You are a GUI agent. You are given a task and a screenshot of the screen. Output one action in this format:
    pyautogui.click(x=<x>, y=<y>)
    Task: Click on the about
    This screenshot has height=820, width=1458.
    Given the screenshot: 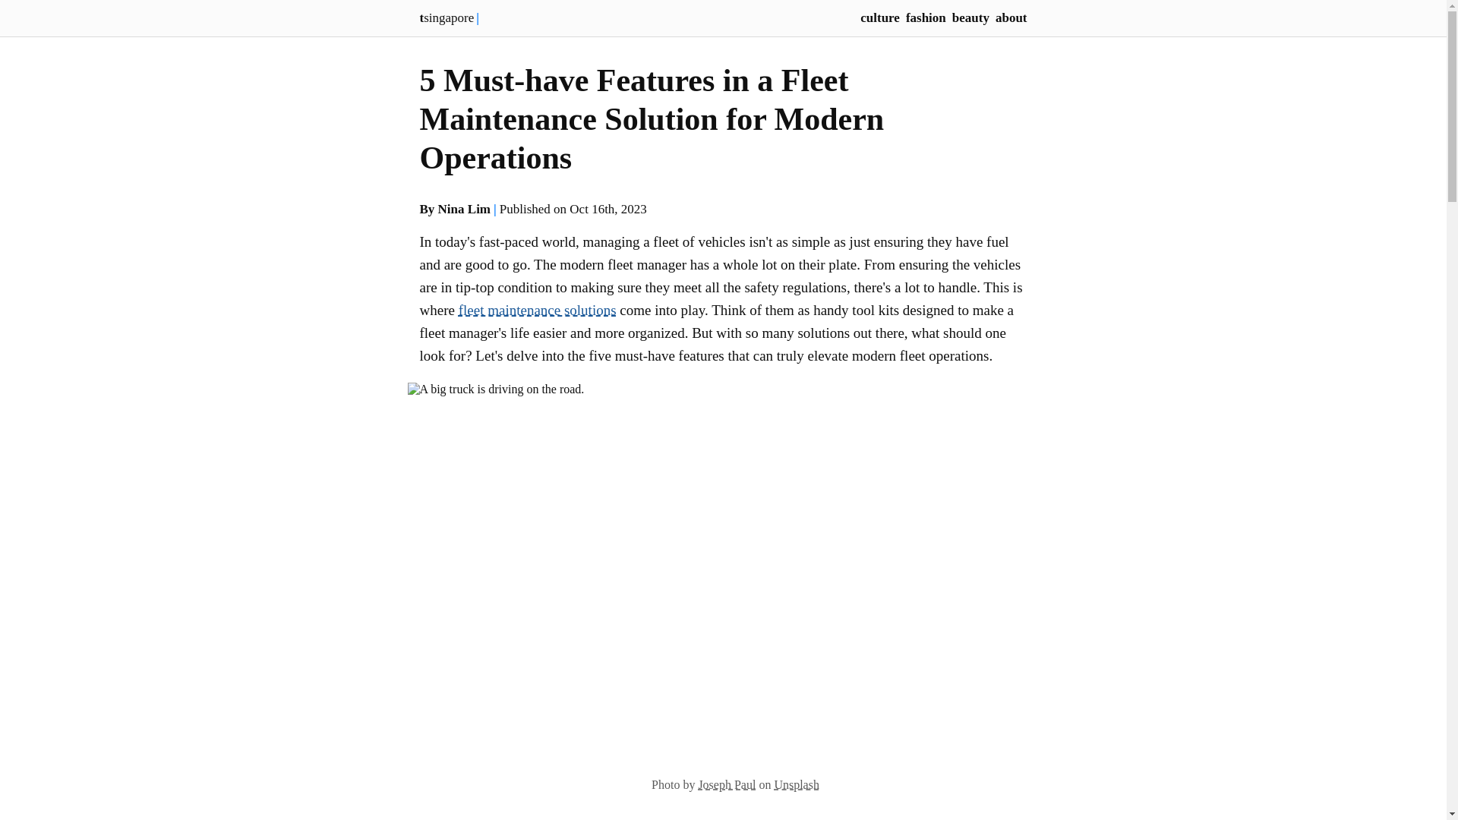 What is the action you would take?
    pyautogui.click(x=1011, y=18)
    